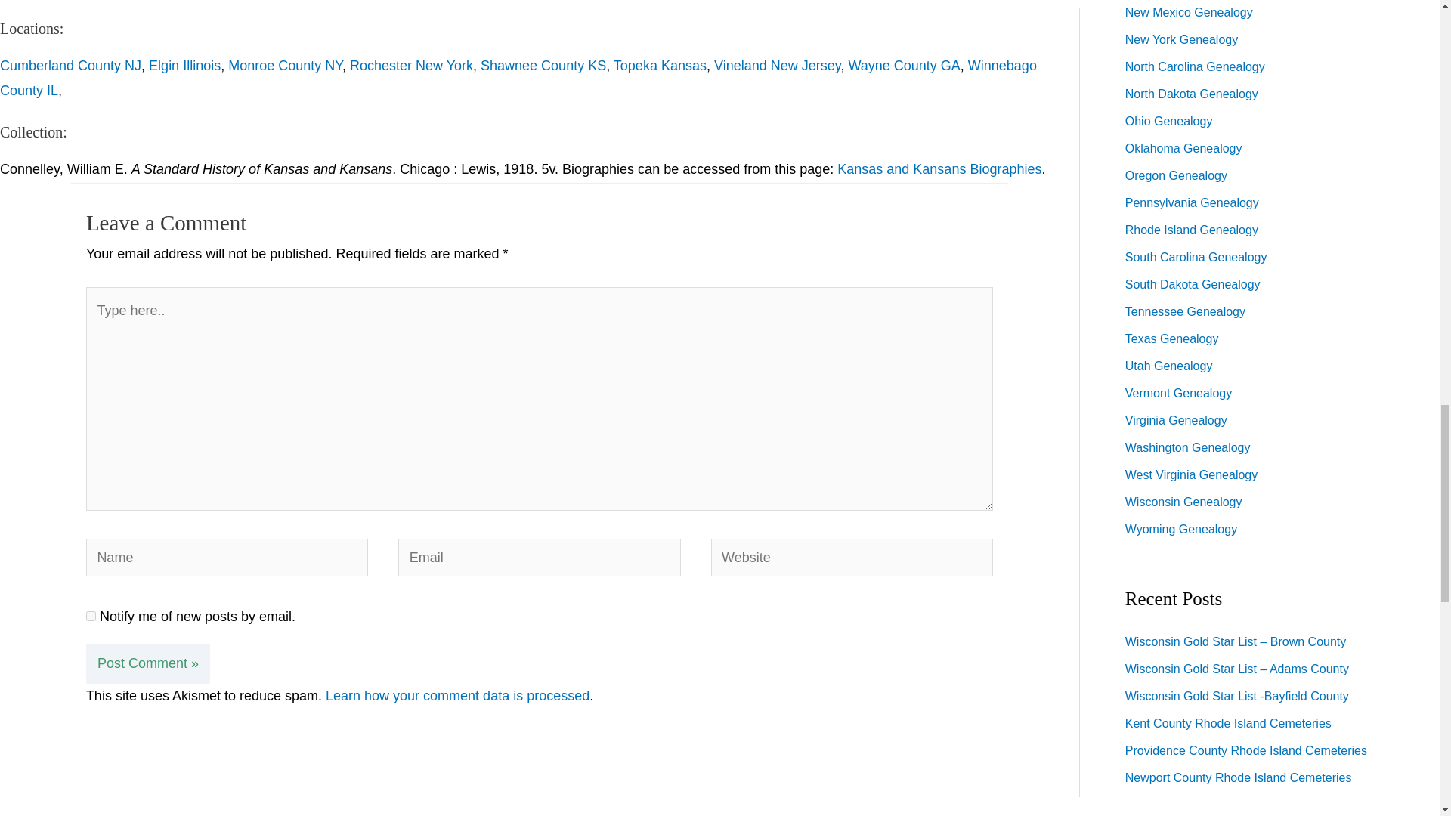 This screenshot has height=816, width=1451. What do you see at coordinates (411, 65) in the screenshot?
I see `Rochester New York` at bounding box center [411, 65].